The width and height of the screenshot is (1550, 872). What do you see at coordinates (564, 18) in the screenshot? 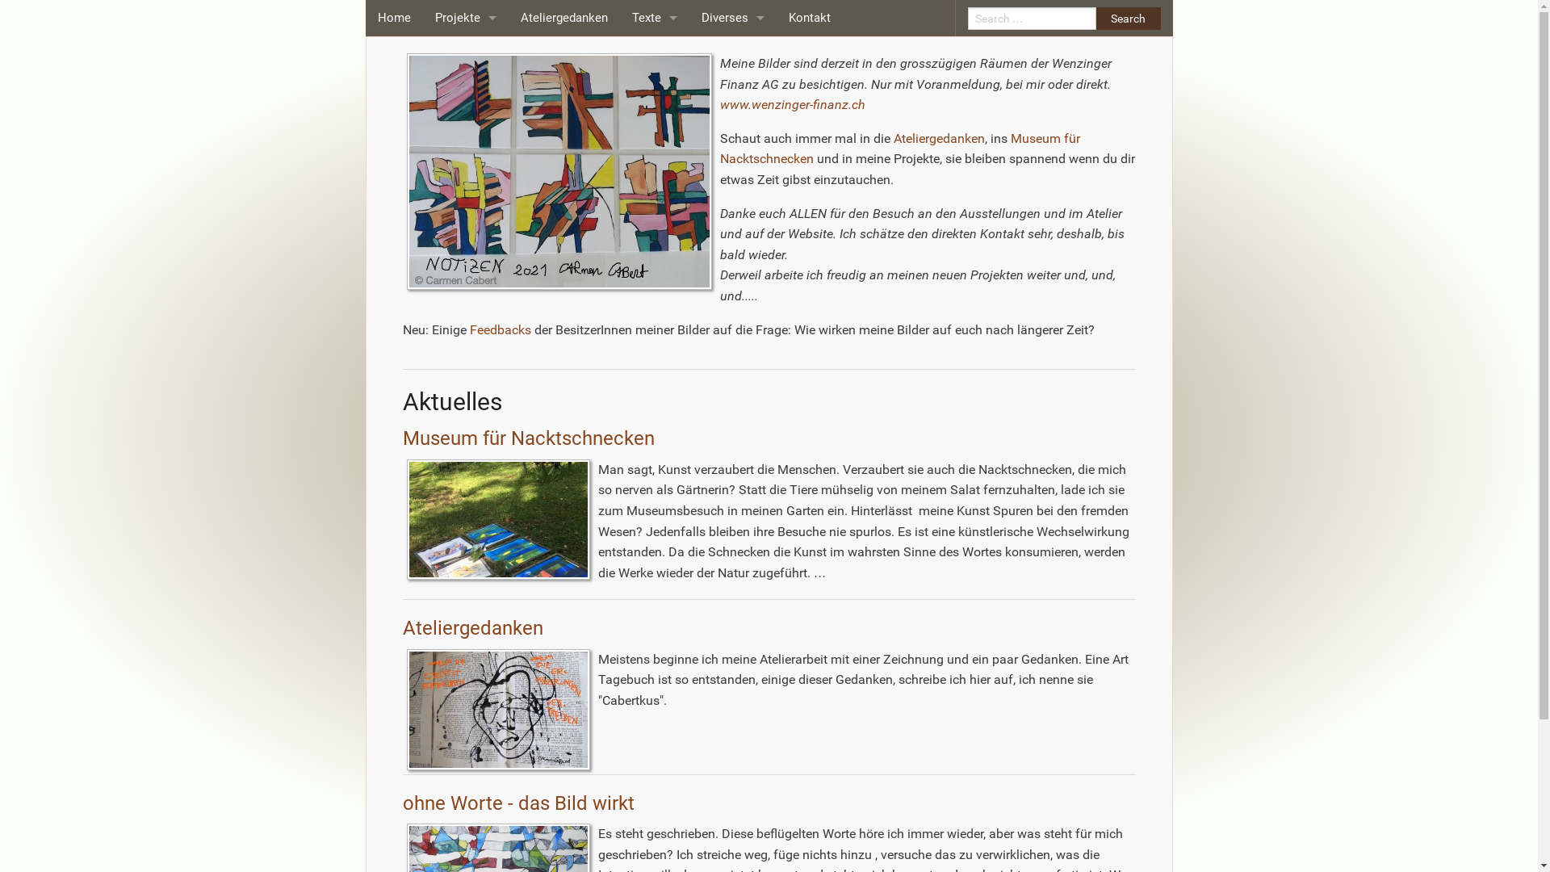
I see `Ateliergedanken` at bounding box center [564, 18].